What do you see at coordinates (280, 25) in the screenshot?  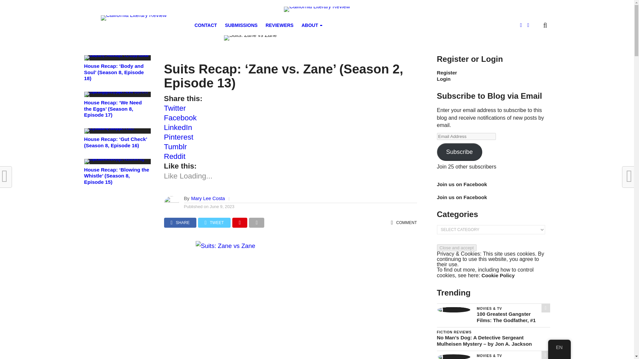 I see `REVIEWERS` at bounding box center [280, 25].